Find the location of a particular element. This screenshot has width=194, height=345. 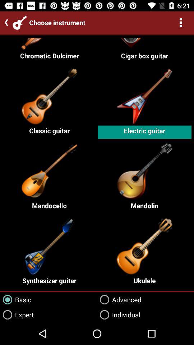

scroll until expert is located at coordinates (17, 315).